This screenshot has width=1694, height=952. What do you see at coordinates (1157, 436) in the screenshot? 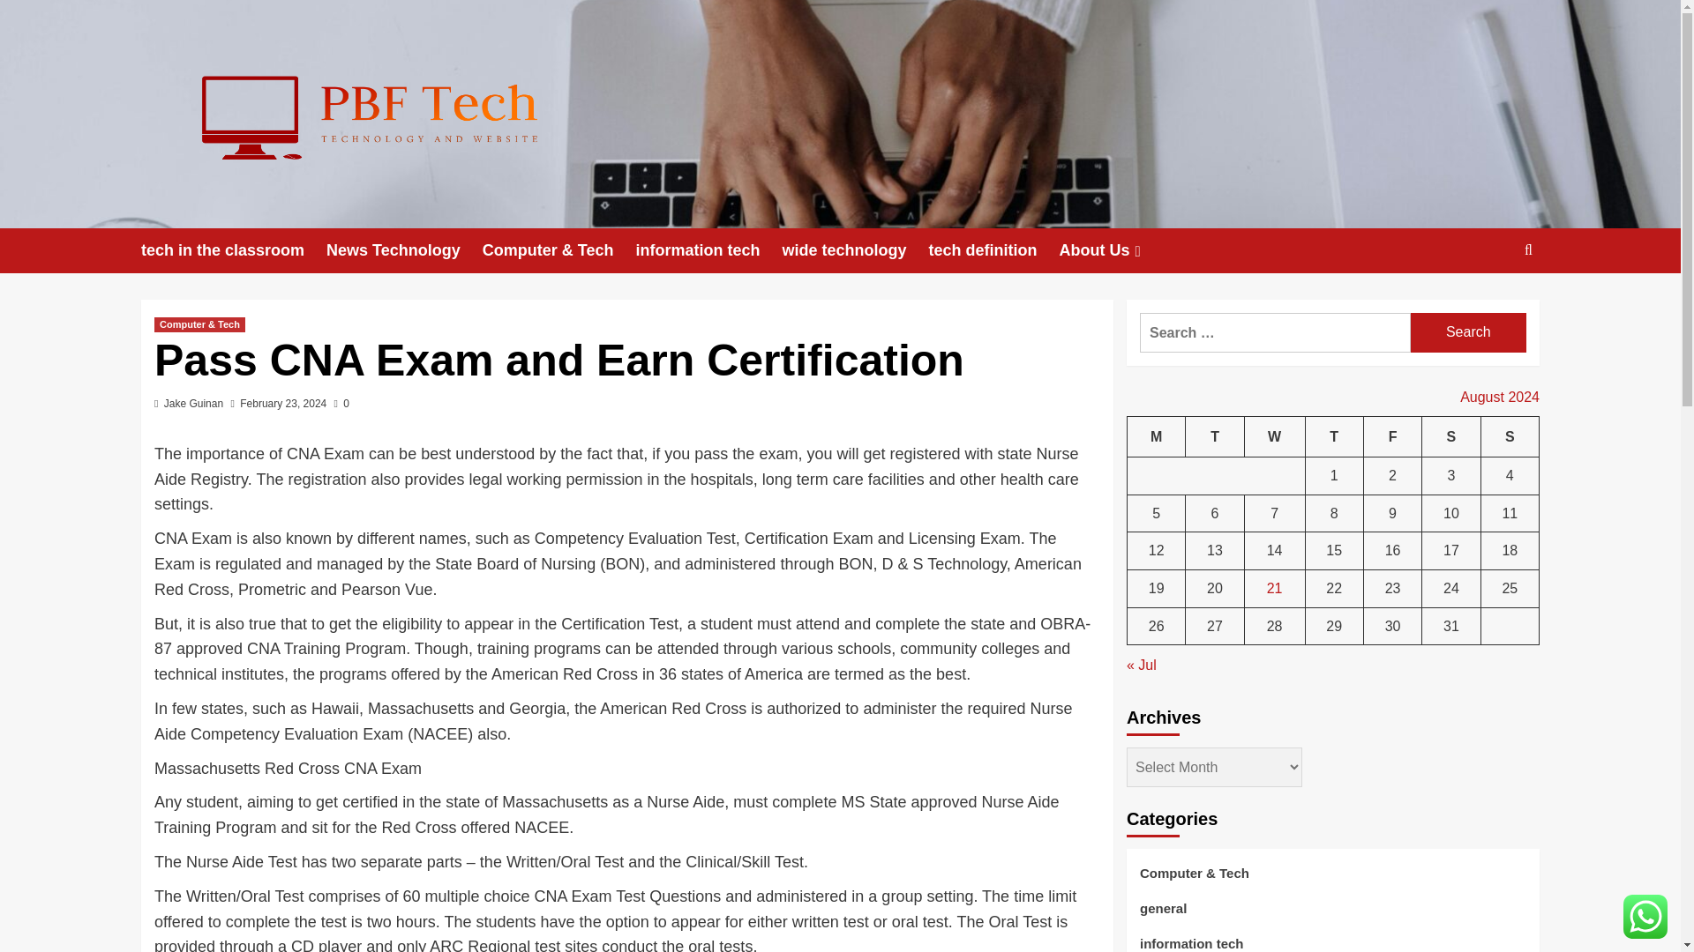
I see `Monday` at bounding box center [1157, 436].